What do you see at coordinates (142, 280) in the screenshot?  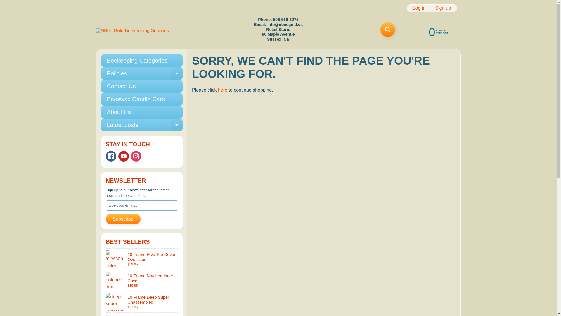 I see `10 Frame Notched  Inner Cover` at bounding box center [142, 280].